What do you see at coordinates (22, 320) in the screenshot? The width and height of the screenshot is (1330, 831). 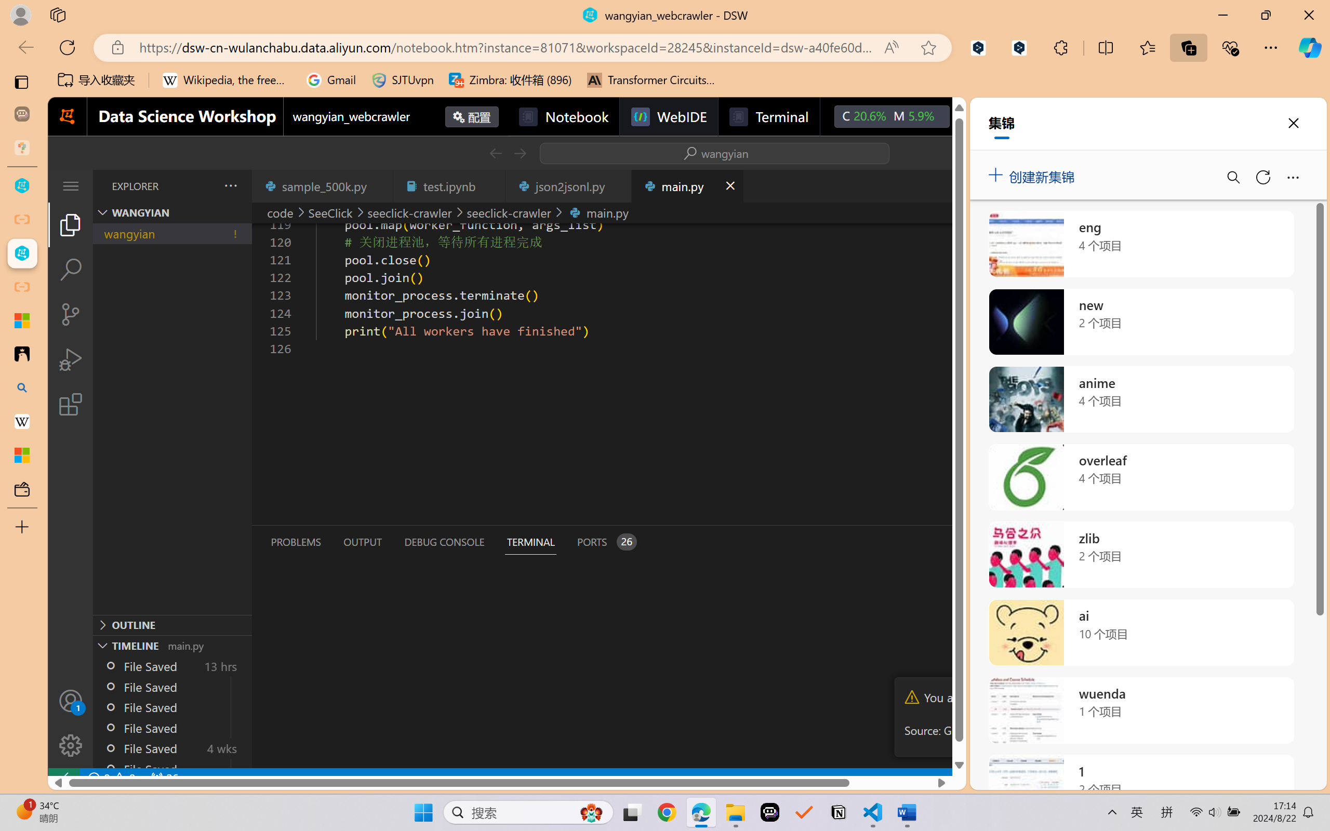 I see `Adjust indents and spacing - Microsoft Support` at bounding box center [22, 320].